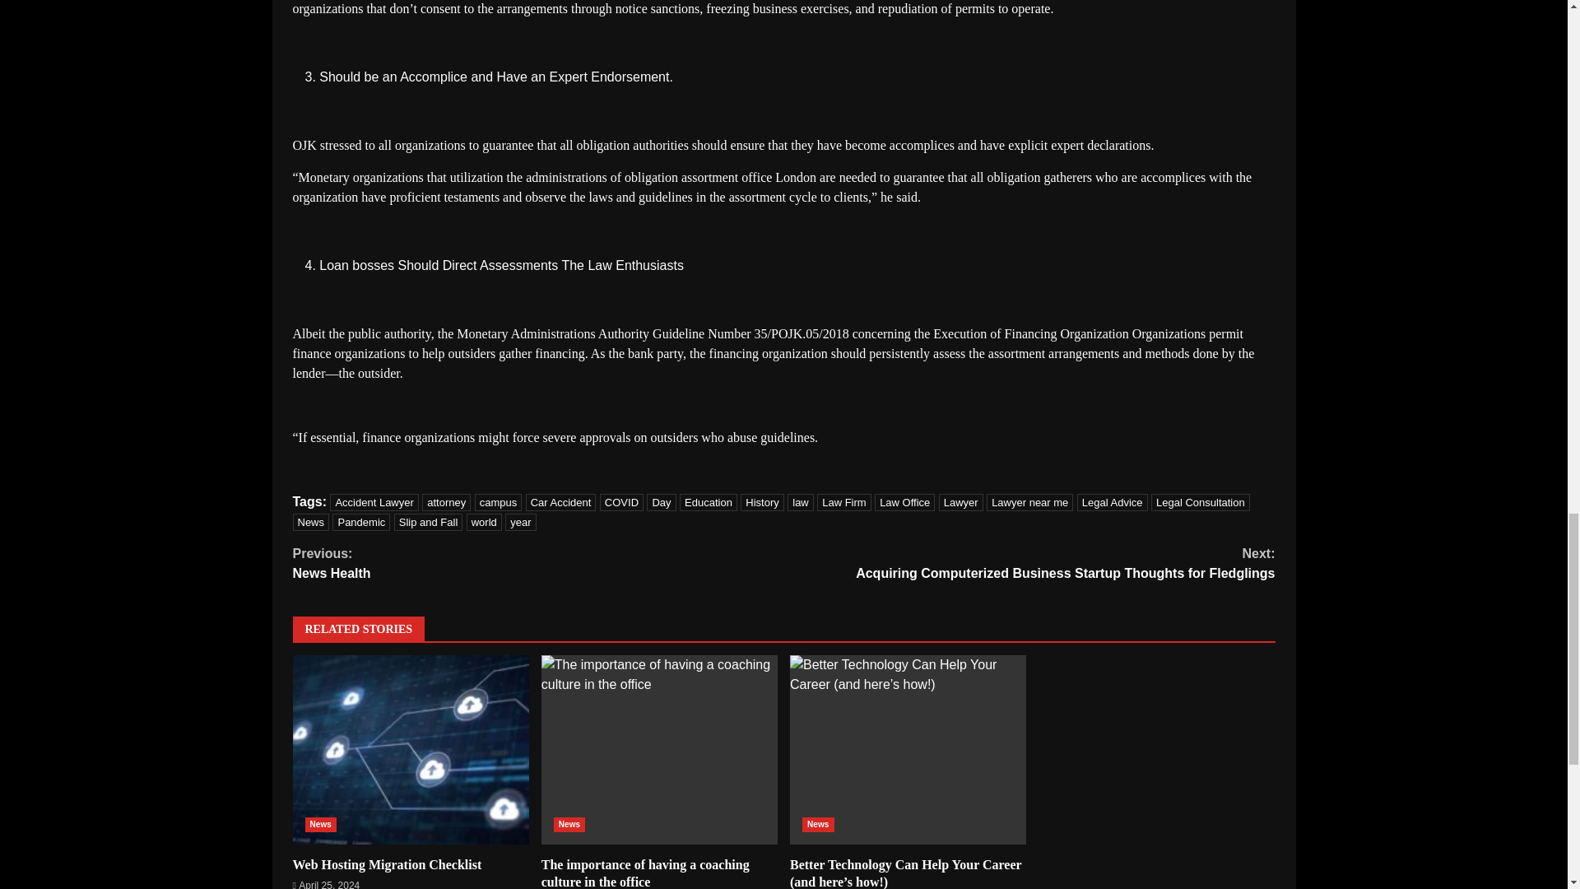 Image resolution: width=1580 pixels, height=889 pixels. I want to click on History, so click(762, 502).